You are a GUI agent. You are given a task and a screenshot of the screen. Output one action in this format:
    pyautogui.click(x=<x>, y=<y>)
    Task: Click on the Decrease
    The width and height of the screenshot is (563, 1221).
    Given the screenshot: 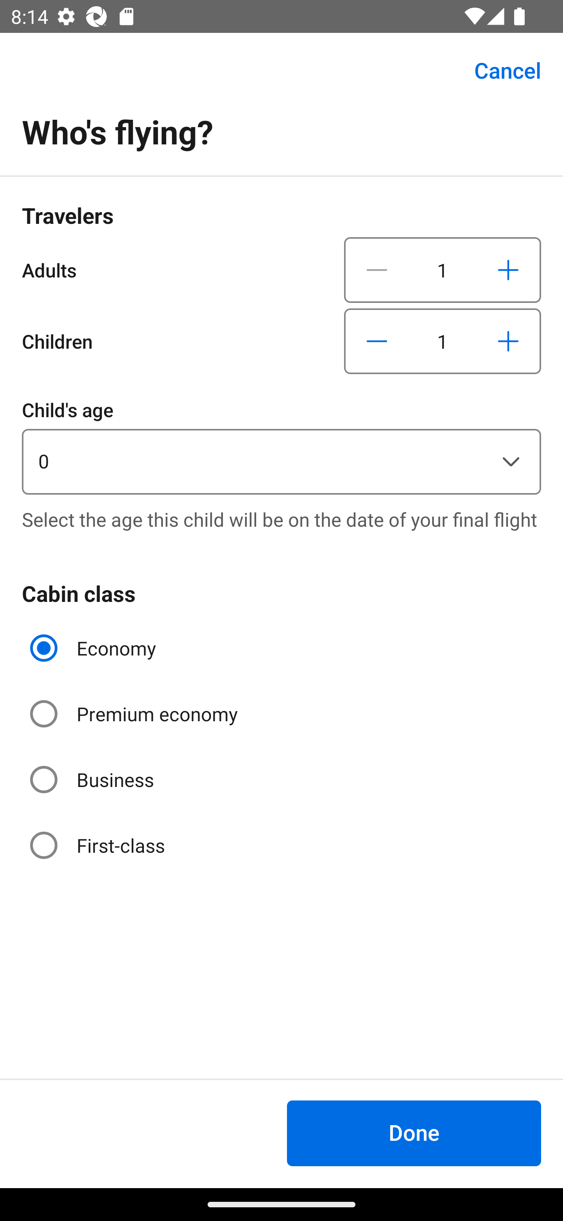 What is the action you would take?
    pyautogui.click(x=377, y=341)
    